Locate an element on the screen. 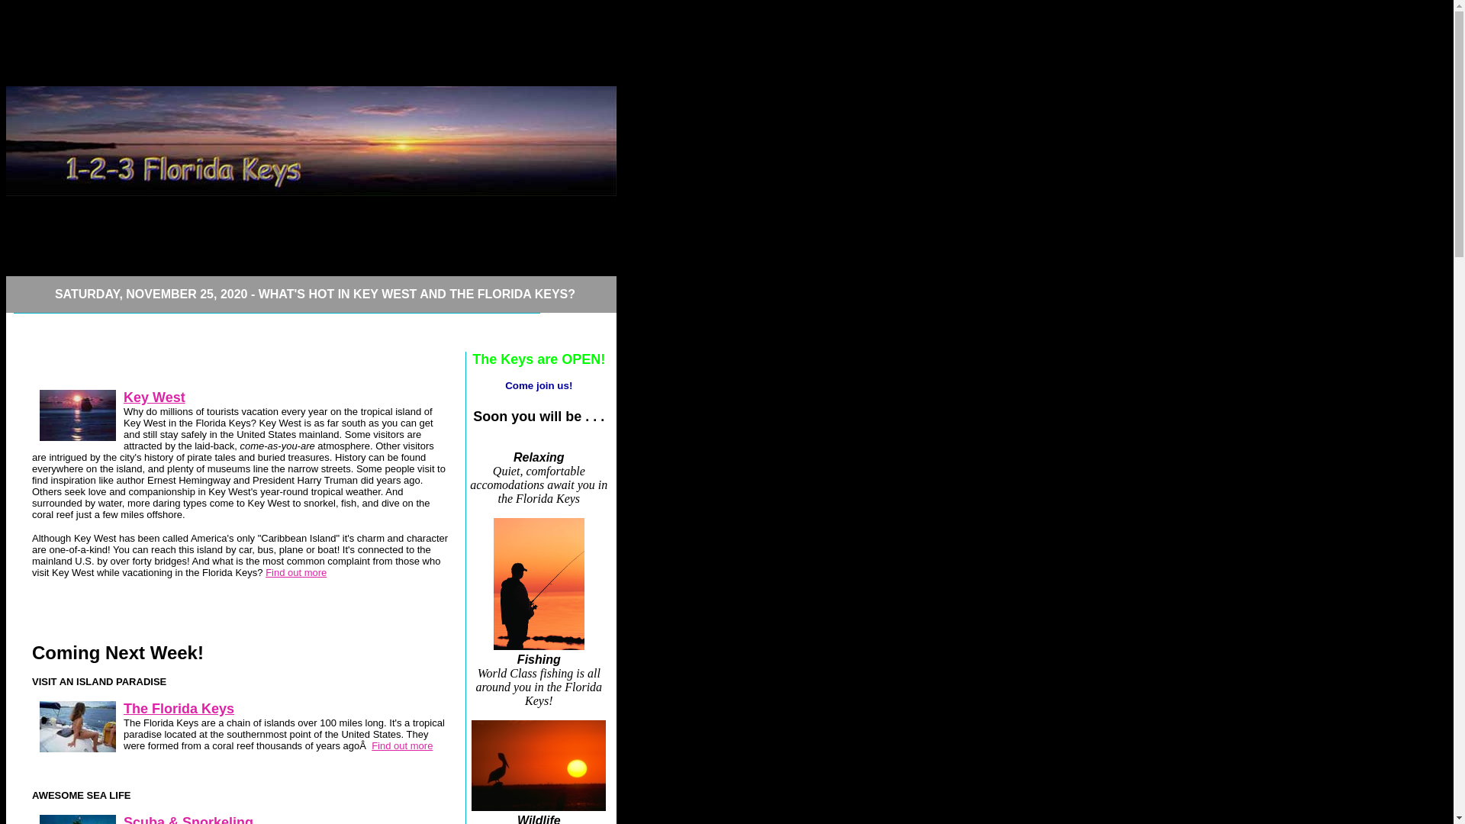 The image size is (1465, 824). Find out more is located at coordinates (296, 572).